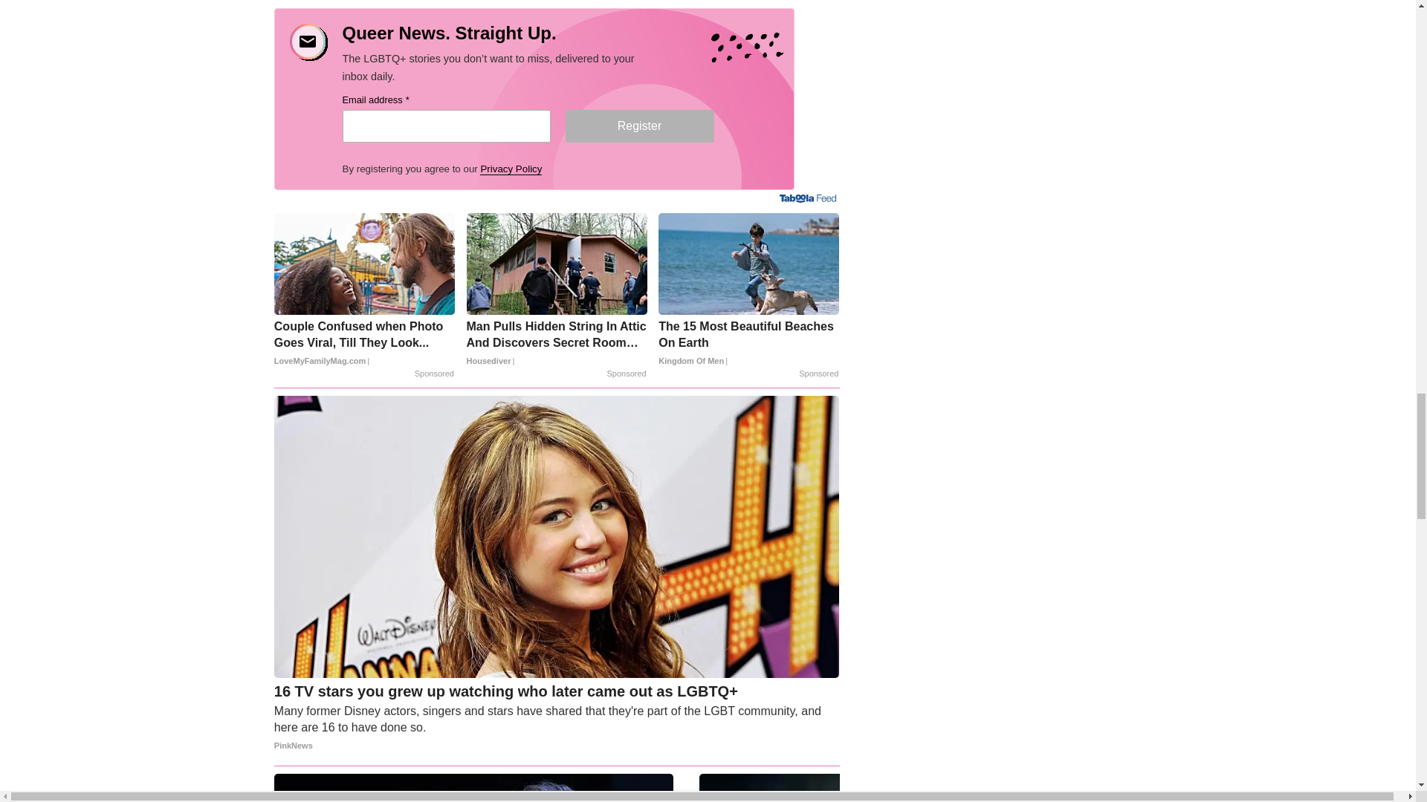 Image resolution: width=1427 pixels, height=802 pixels. I want to click on The 15 Most Beautiful Beaches On Earth, so click(748, 343).